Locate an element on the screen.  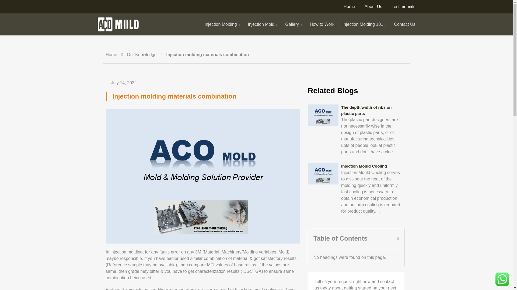
Injection Molding 101 is located at coordinates (364, 24).